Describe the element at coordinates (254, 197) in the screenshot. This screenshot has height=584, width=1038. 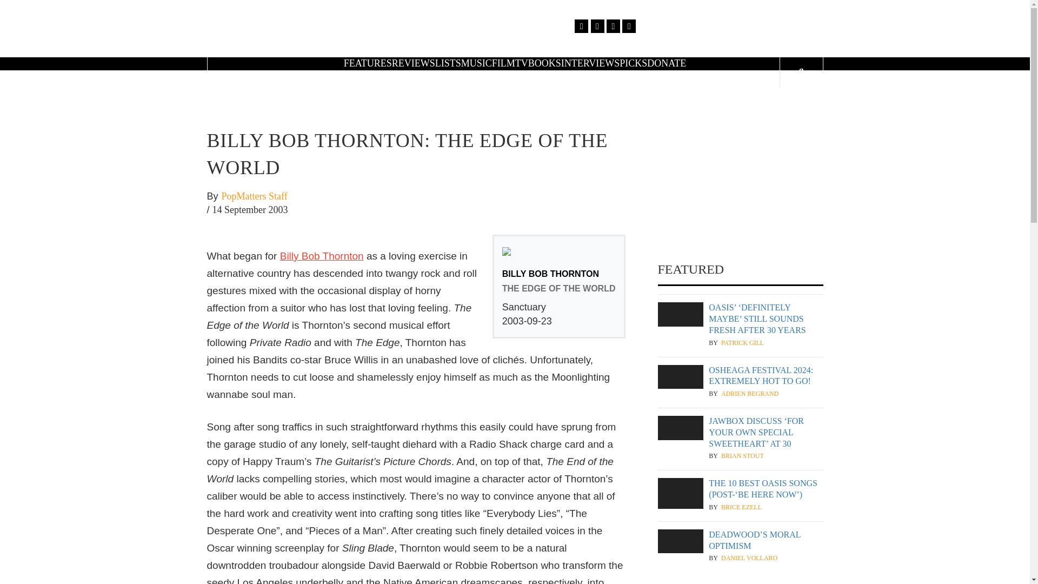
I see `PopMatters Staff` at that location.